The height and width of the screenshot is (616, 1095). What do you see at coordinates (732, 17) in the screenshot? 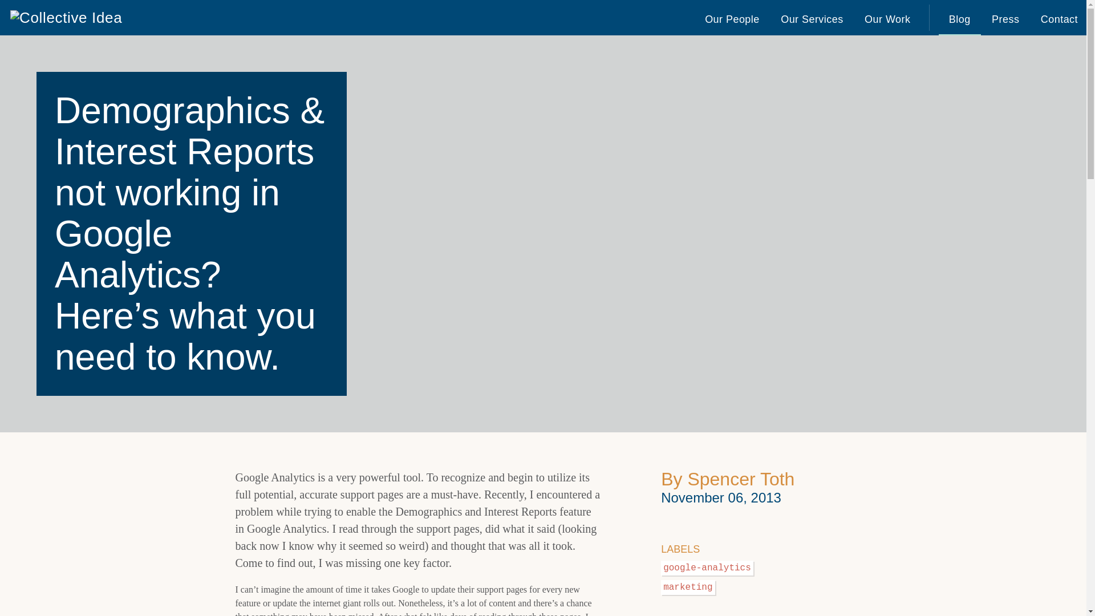
I see `Our People` at bounding box center [732, 17].